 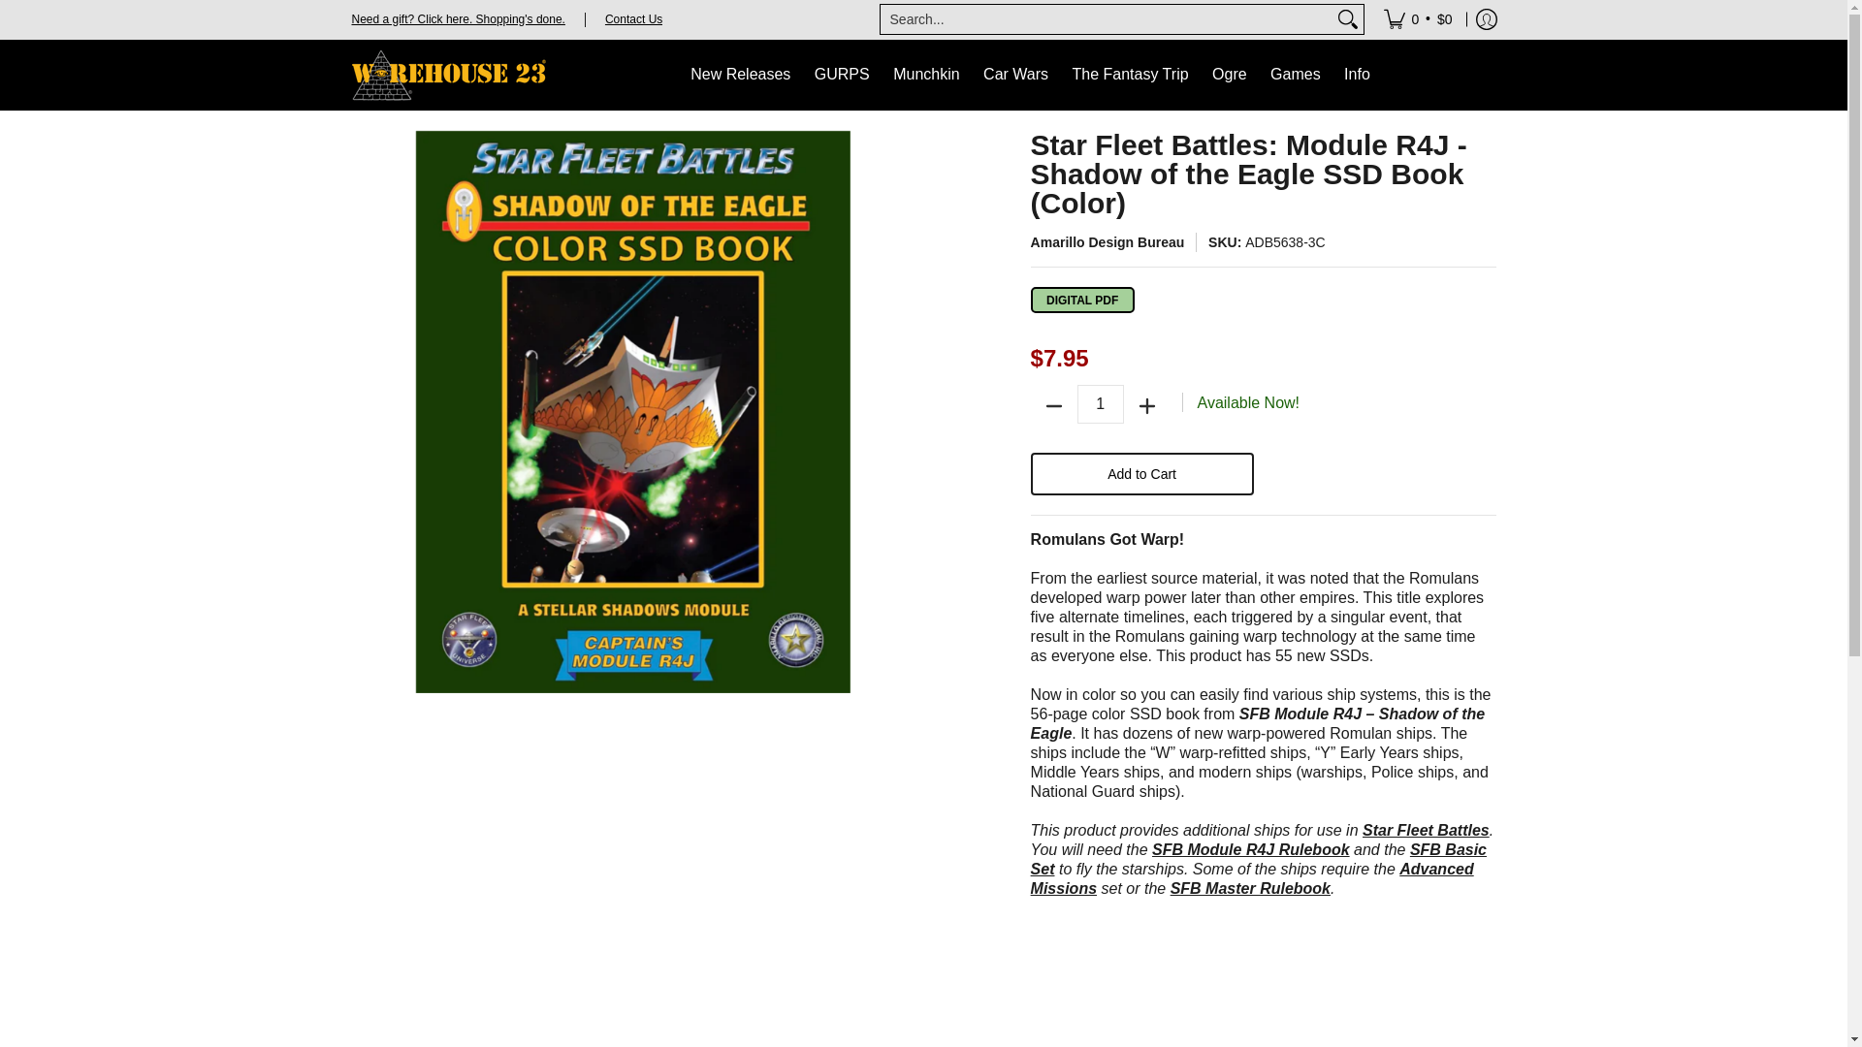 I want to click on Warehouse 23 Gift Certificate, so click(x=458, y=17).